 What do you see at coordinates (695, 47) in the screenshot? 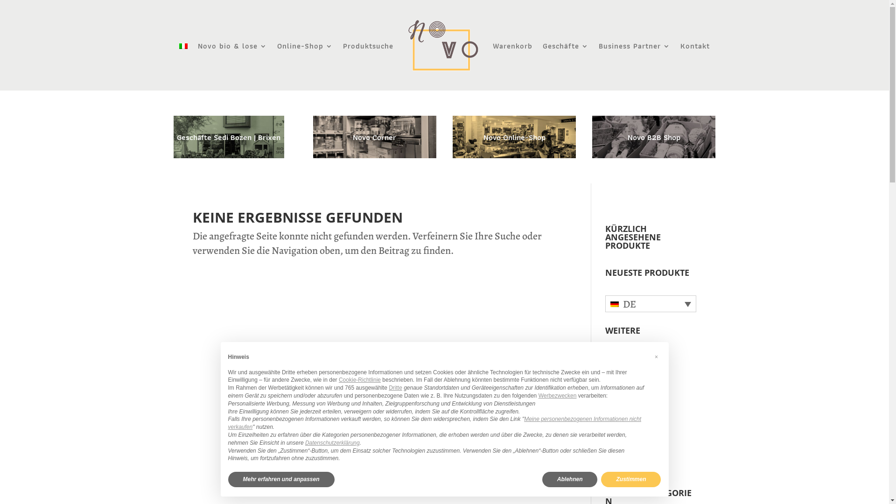
I see `Kontakt` at bounding box center [695, 47].